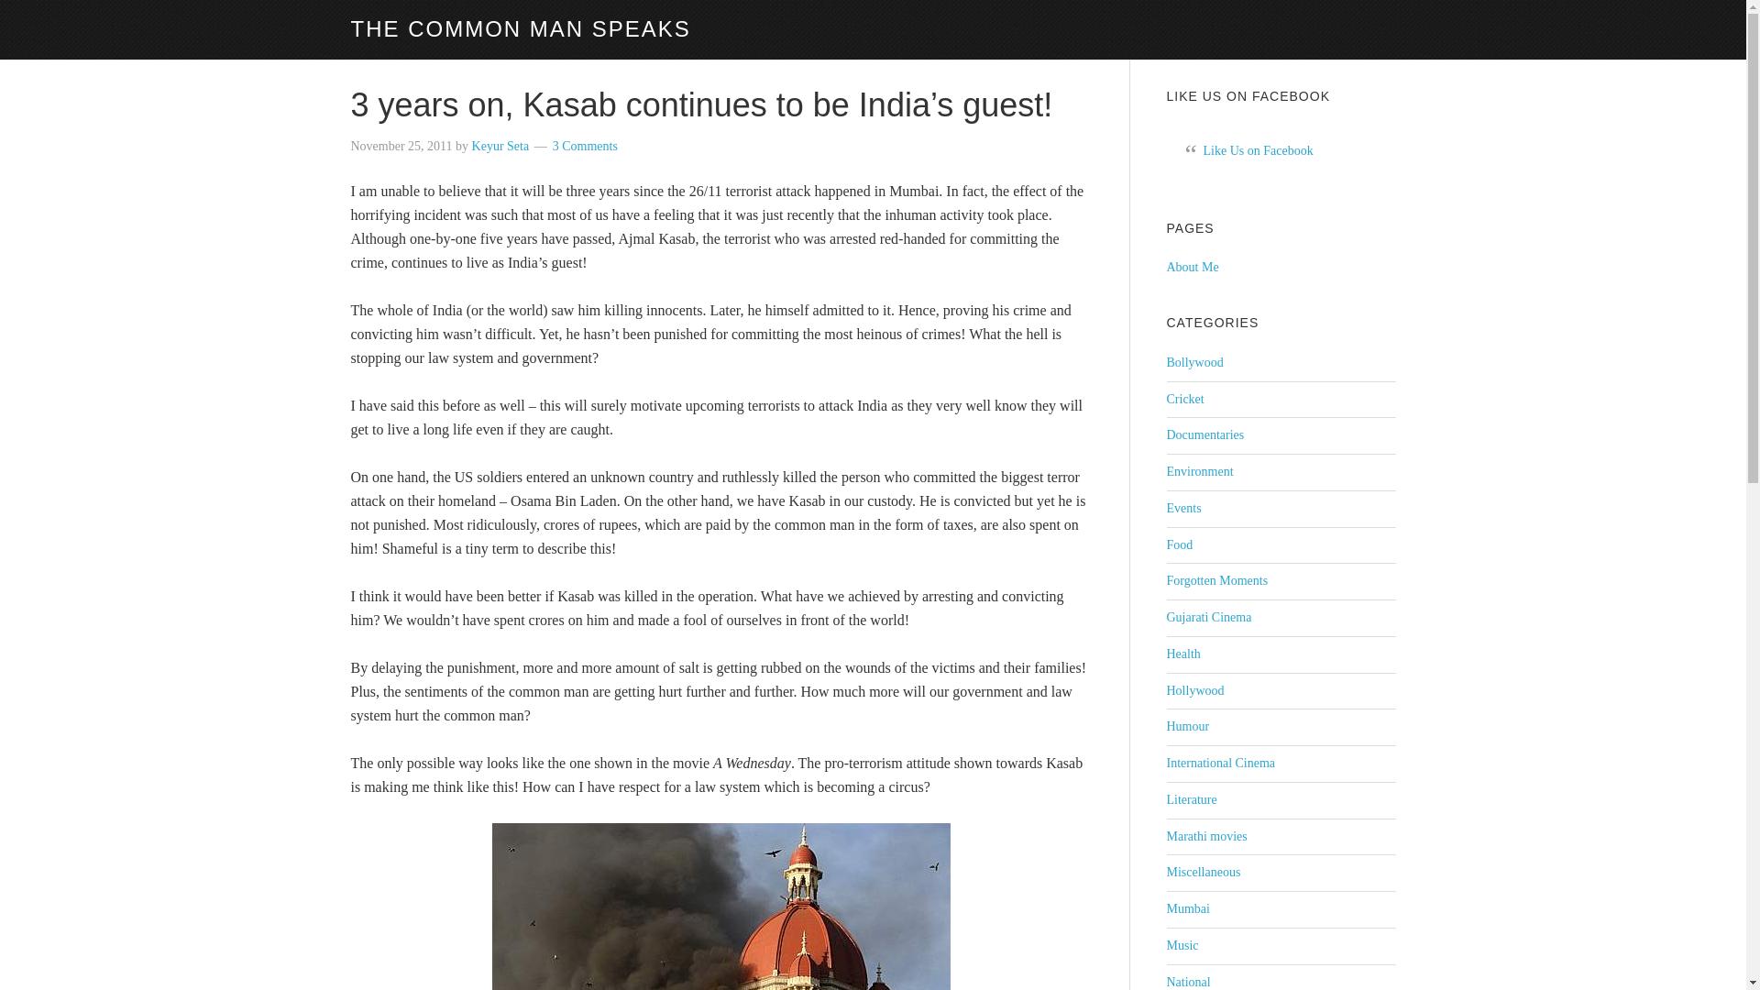 The height and width of the screenshot is (990, 1760). I want to click on Environment, so click(1199, 471).